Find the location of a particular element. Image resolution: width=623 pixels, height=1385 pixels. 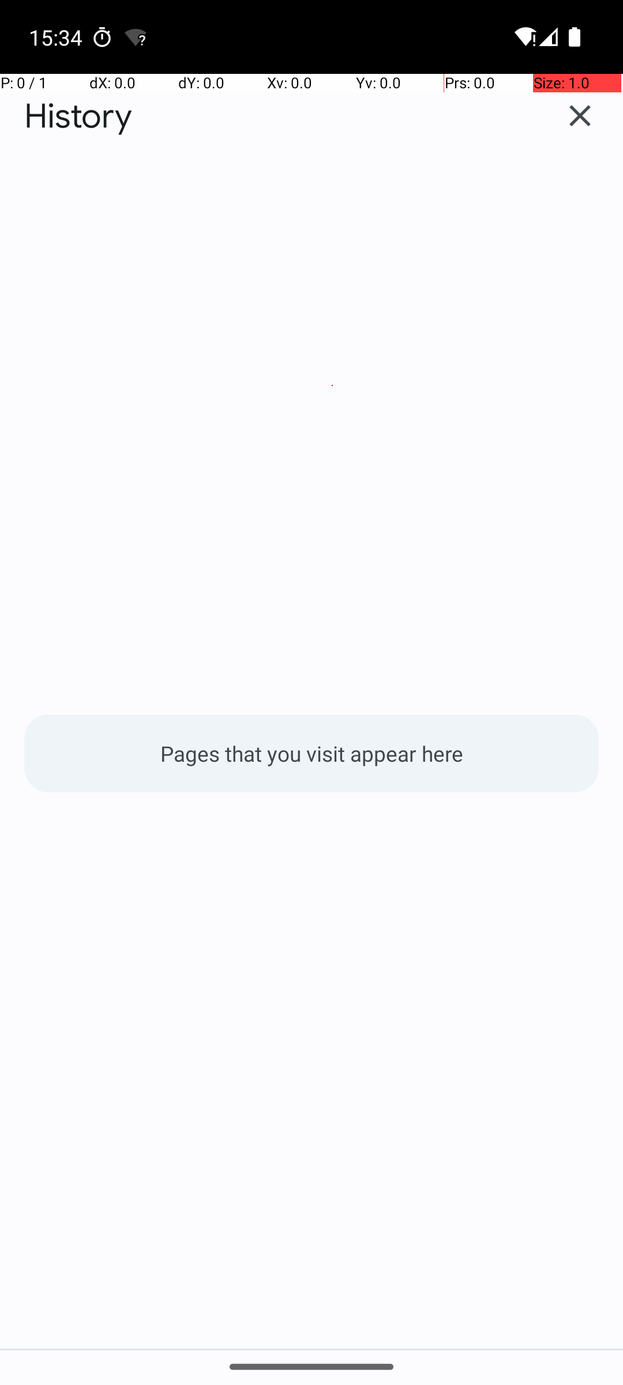

Pages that you visit appear here is located at coordinates (311, 754).